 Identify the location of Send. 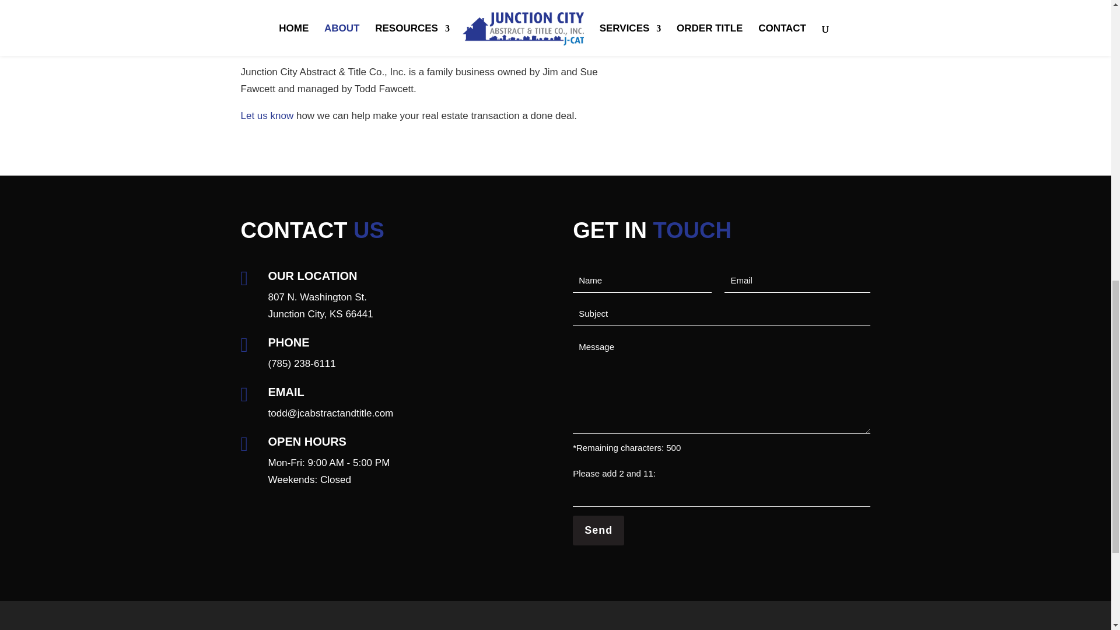
(321, 306).